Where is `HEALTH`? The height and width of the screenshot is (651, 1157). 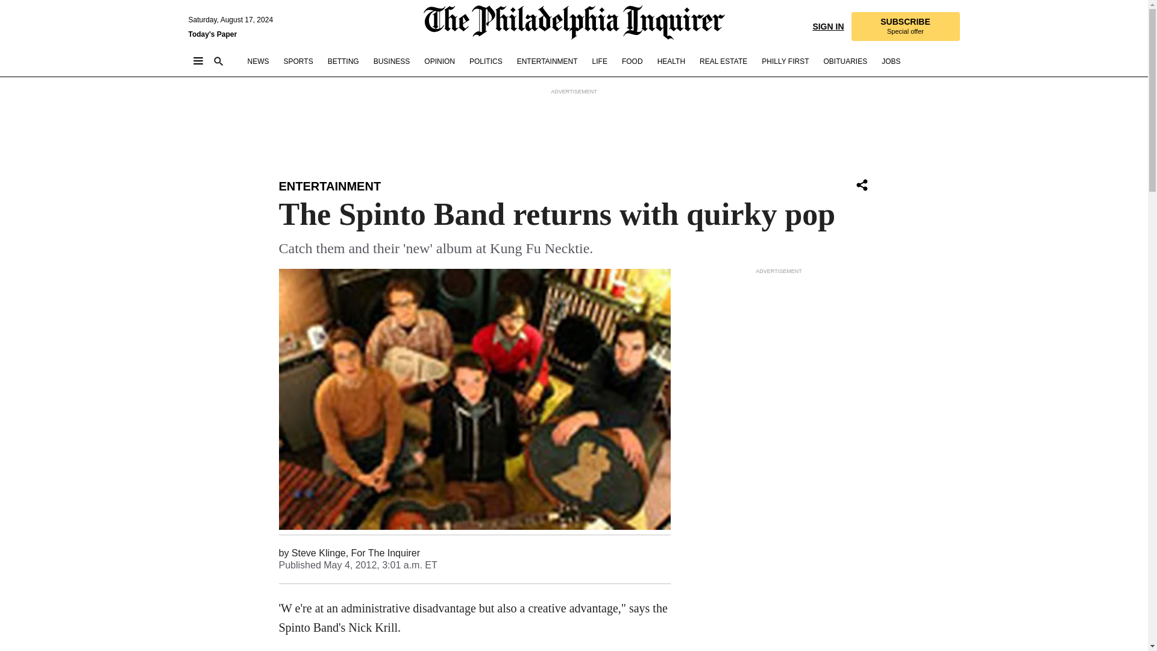 HEALTH is located at coordinates (671, 61).